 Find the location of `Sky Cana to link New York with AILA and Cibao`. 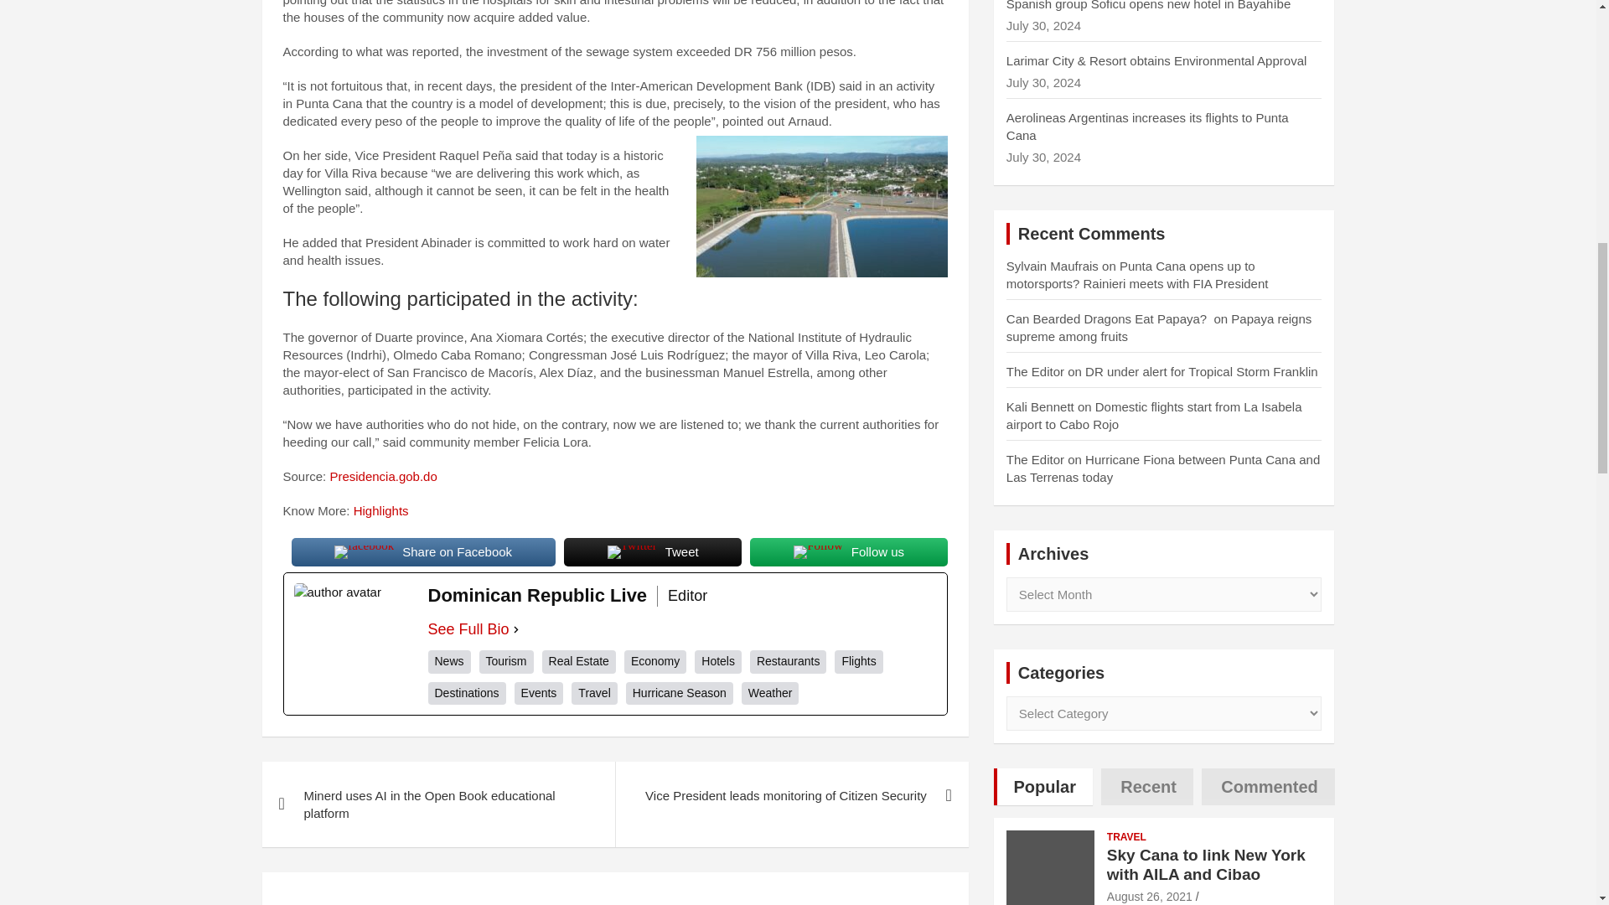

Sky Cana to link New York with AILA and Cibao is located at coordinates (1149, 896).